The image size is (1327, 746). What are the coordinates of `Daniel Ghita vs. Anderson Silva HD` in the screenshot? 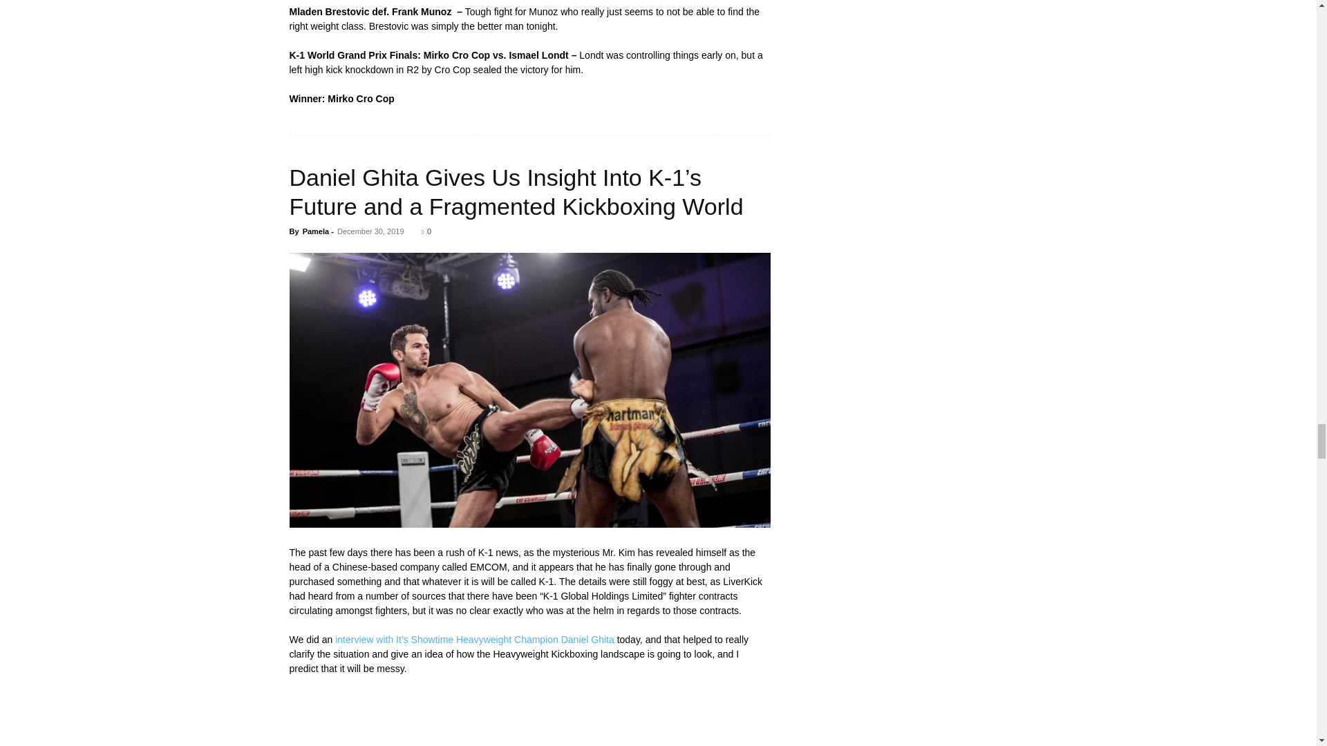 It's located at (529, 718).